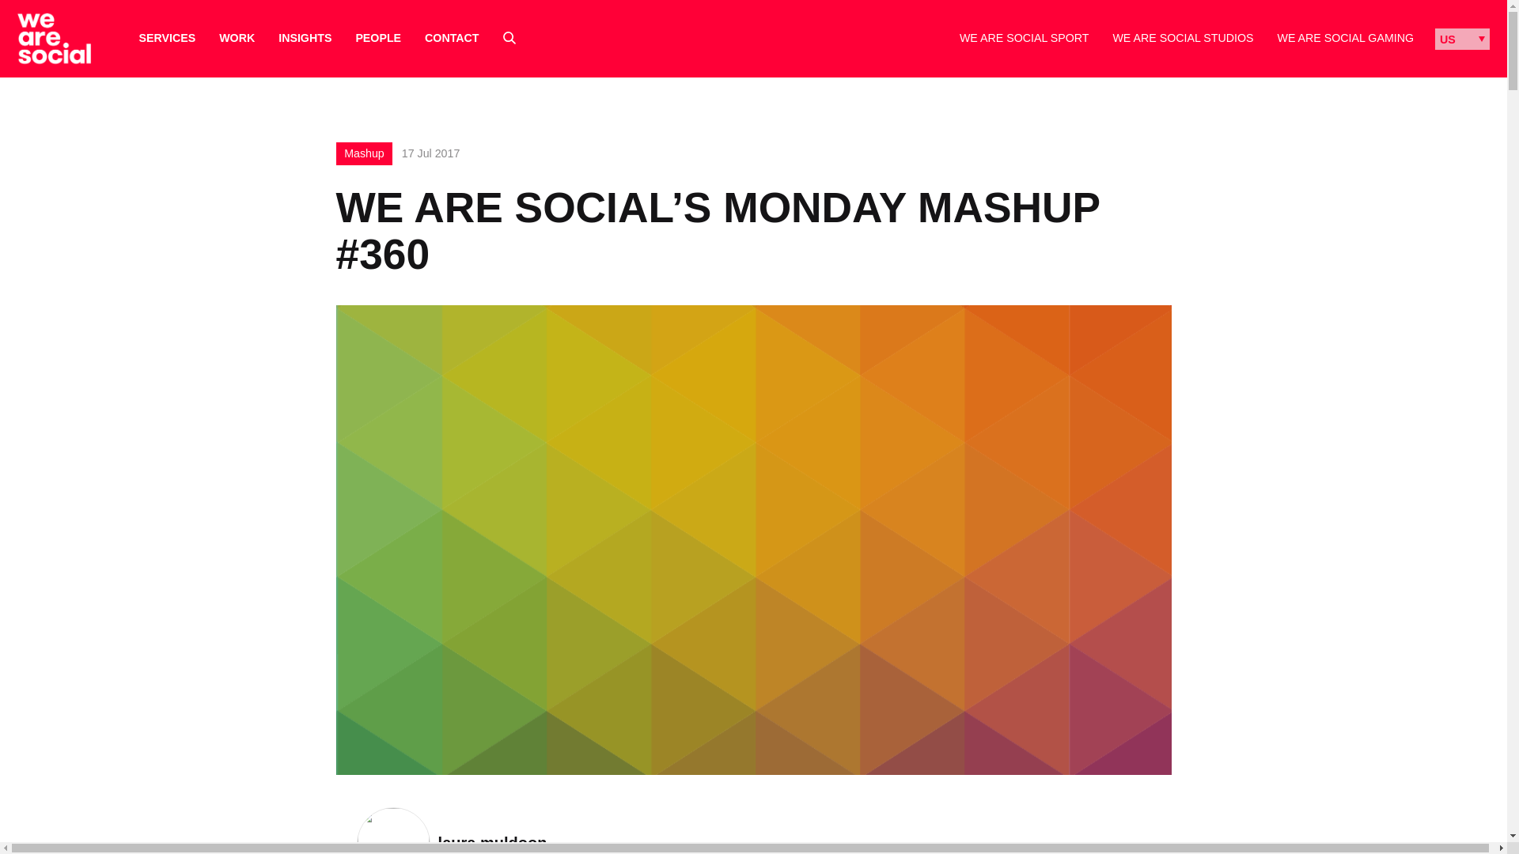  Describe the element at coordinates (1182, 38) in the screenshot. I see `WE ARE SOCIAL STUDIOS` at that location.